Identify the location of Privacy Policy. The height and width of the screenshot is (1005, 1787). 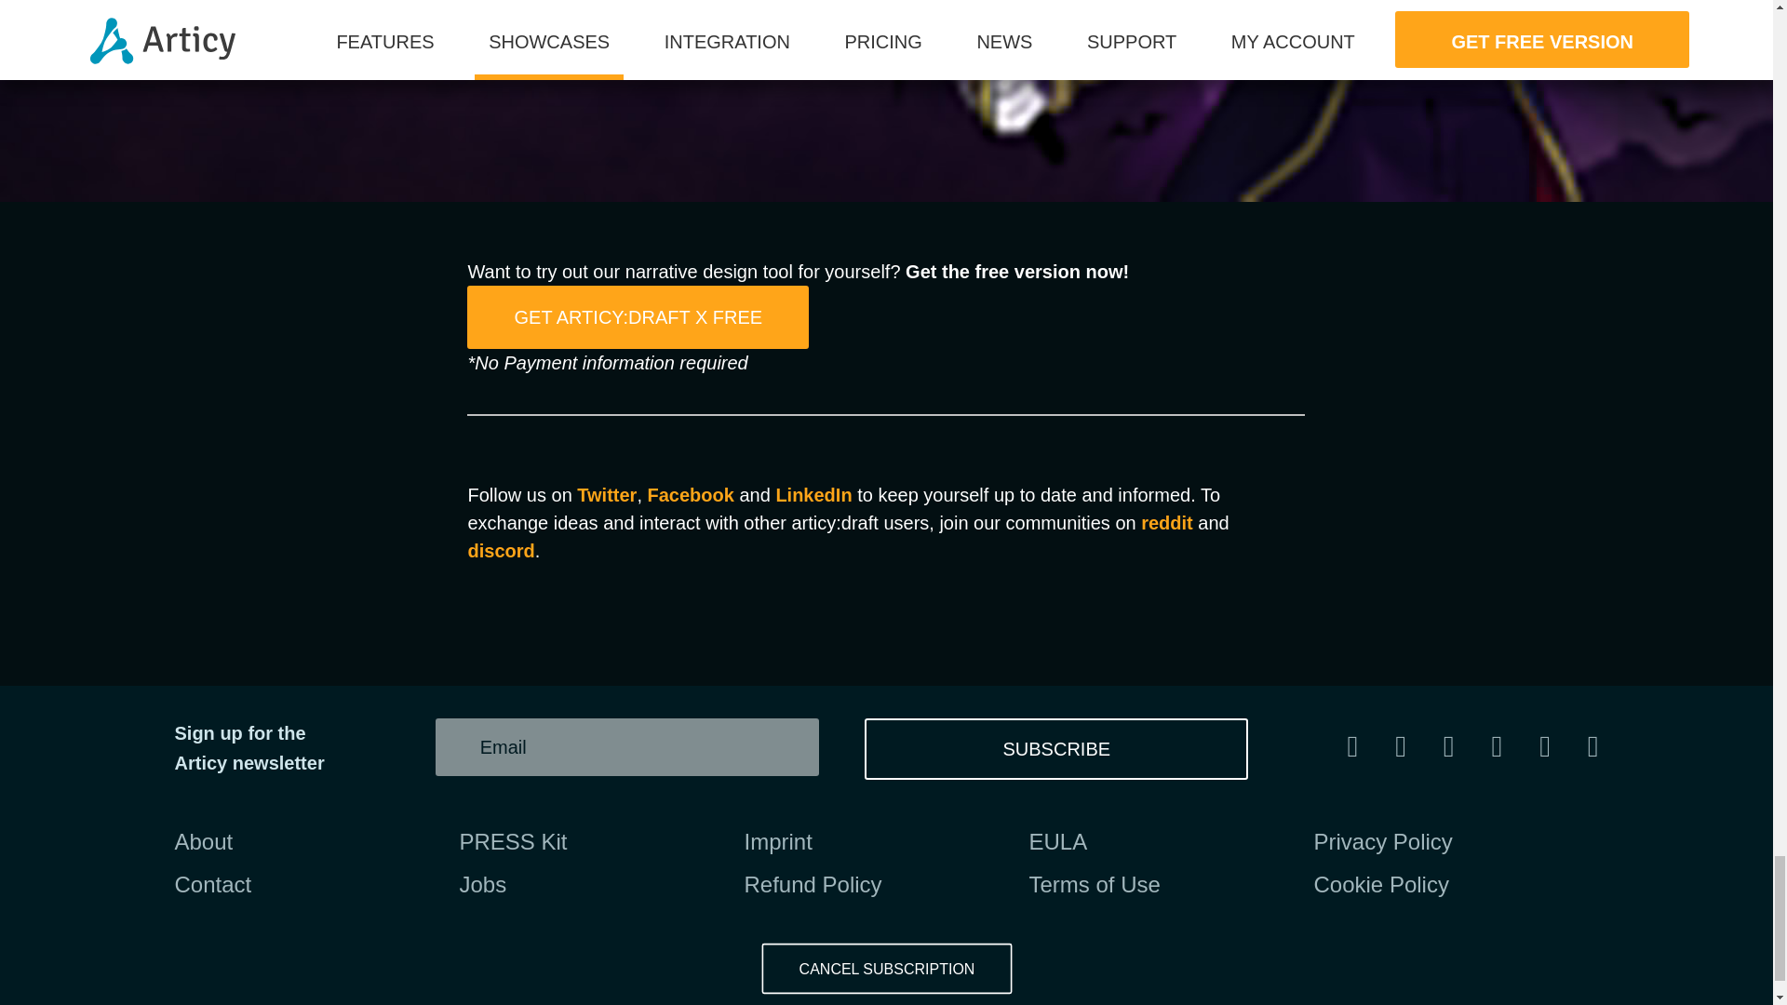
(1383, 841).